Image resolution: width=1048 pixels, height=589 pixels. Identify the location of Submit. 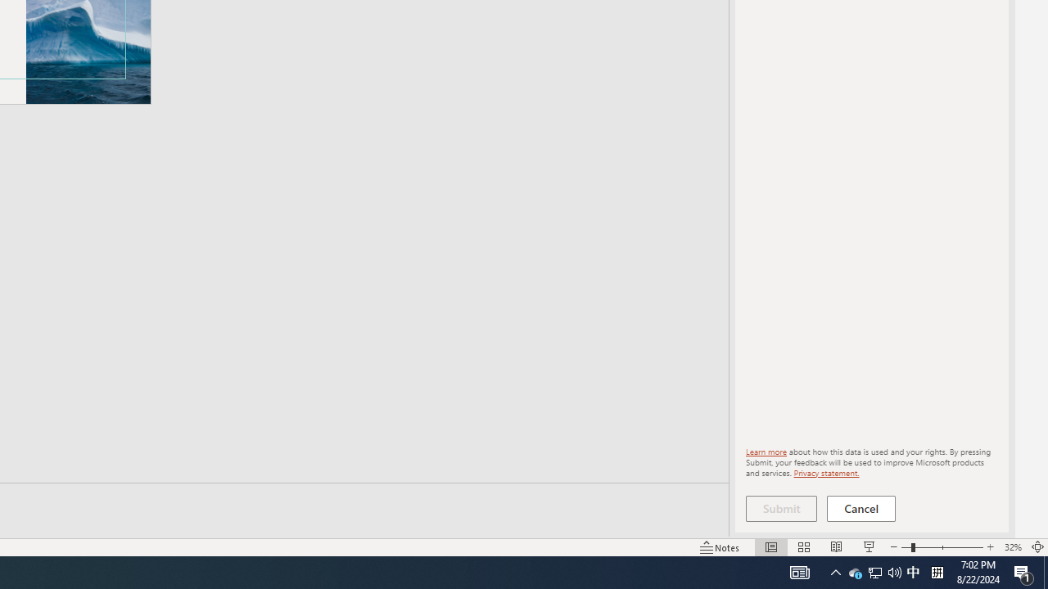
(781, 509).